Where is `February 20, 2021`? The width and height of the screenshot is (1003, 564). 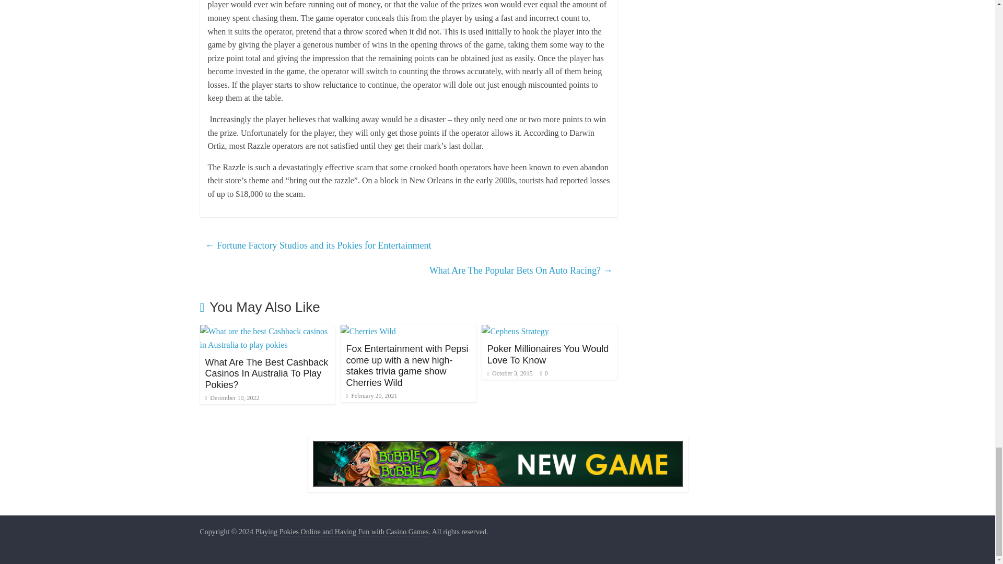
February 20, 2021 is located at coordinates (371, 395).